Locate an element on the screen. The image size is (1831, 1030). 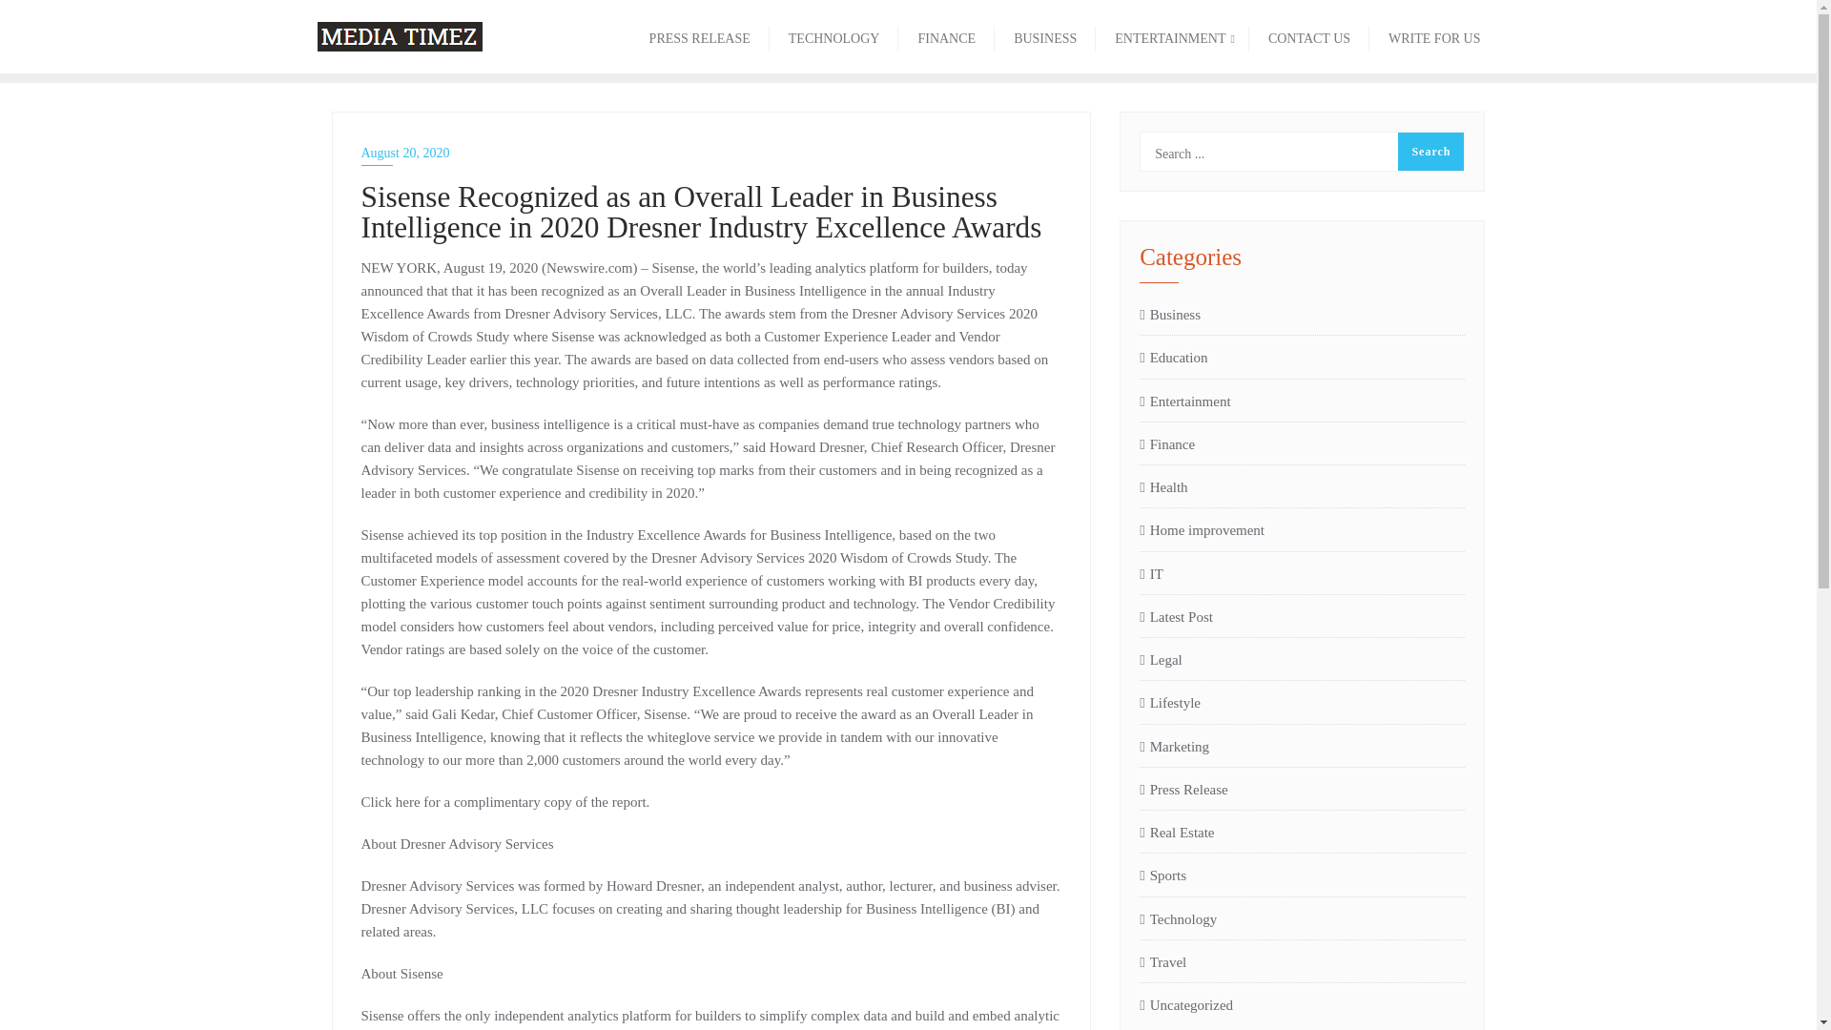
TECHNOLOGY is located at coordinates (833, 36).